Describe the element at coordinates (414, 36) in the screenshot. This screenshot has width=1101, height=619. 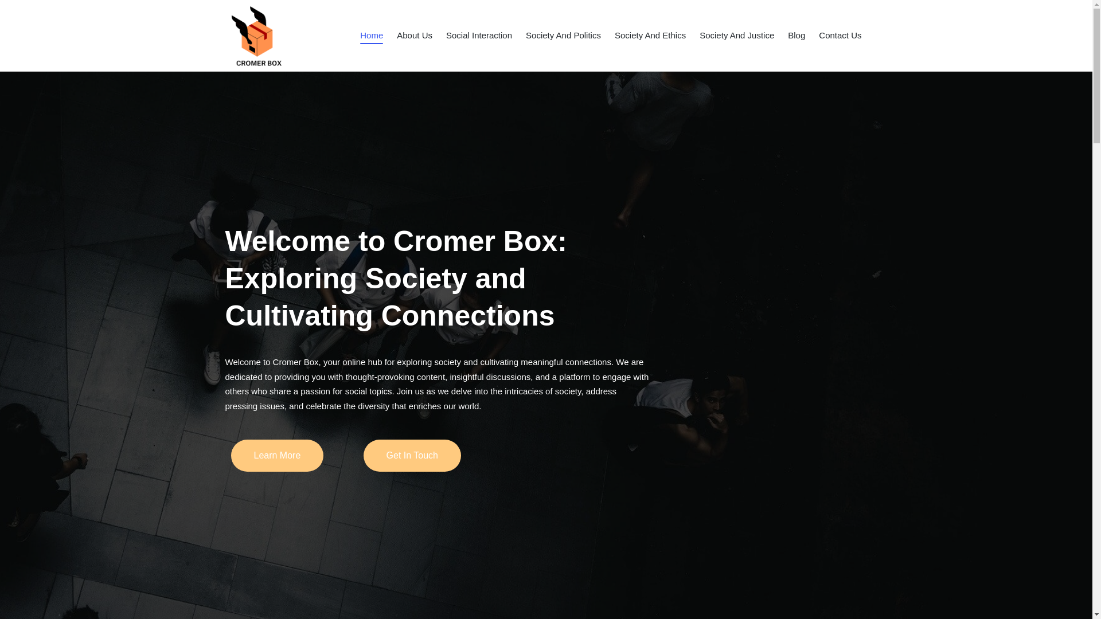
I see `About Us` at that location.